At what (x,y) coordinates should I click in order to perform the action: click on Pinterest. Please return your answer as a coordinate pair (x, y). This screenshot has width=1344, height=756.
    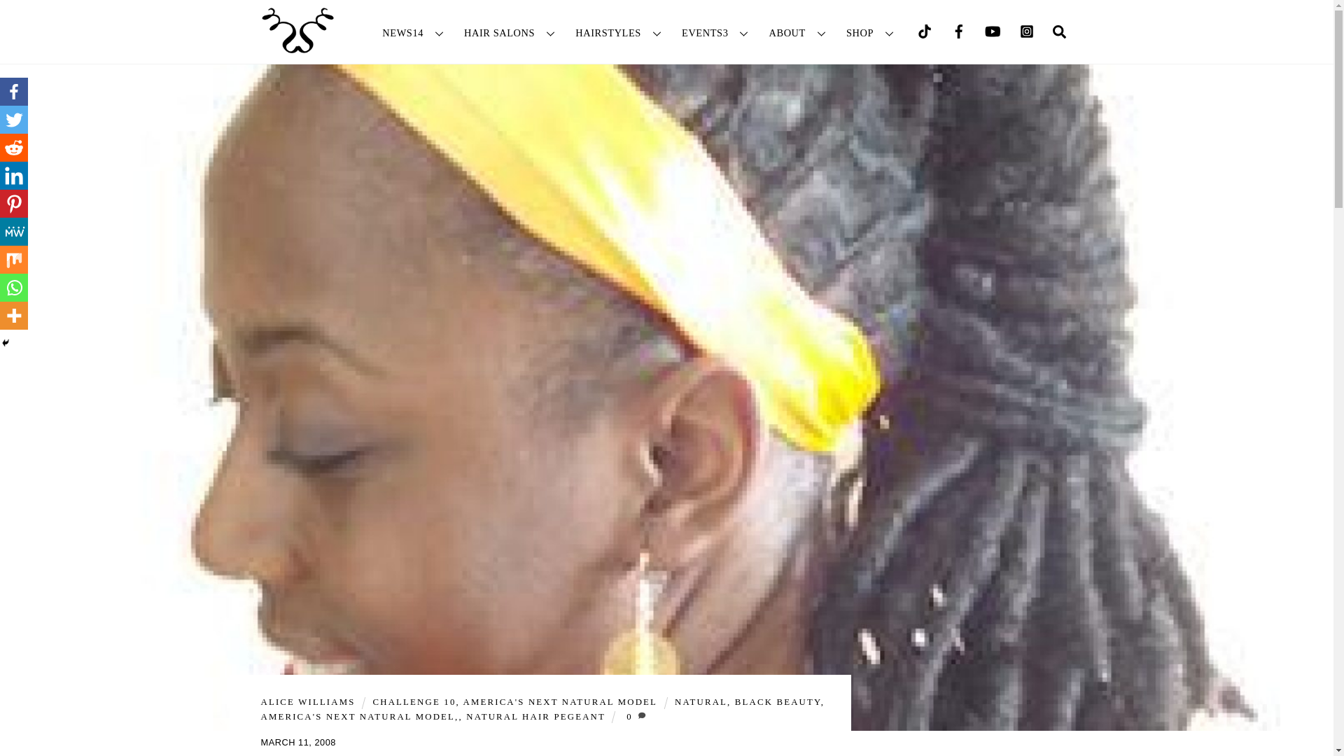
    Looking at the image, I should click on (14, 204).